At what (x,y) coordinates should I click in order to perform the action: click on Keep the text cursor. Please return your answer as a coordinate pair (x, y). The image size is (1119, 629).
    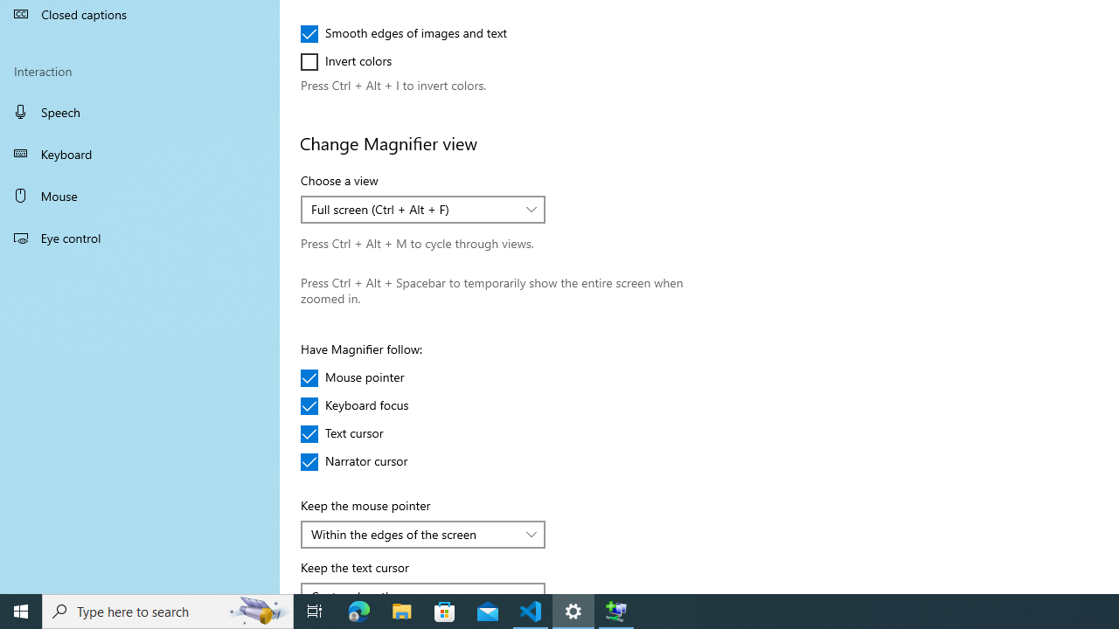
    Looking at the image, I should click on (423, 587).